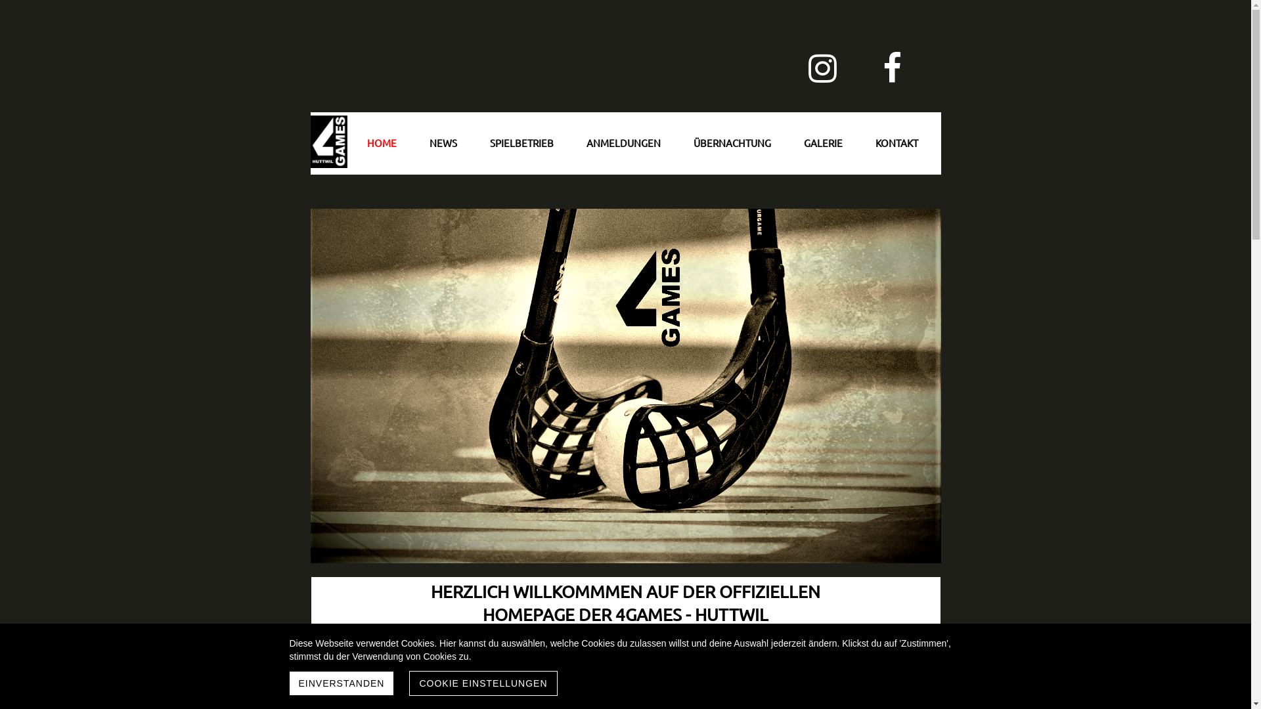 The height and width of the screenshot is (709, 1261). I want to click on GALERIE, so click(822, 143).